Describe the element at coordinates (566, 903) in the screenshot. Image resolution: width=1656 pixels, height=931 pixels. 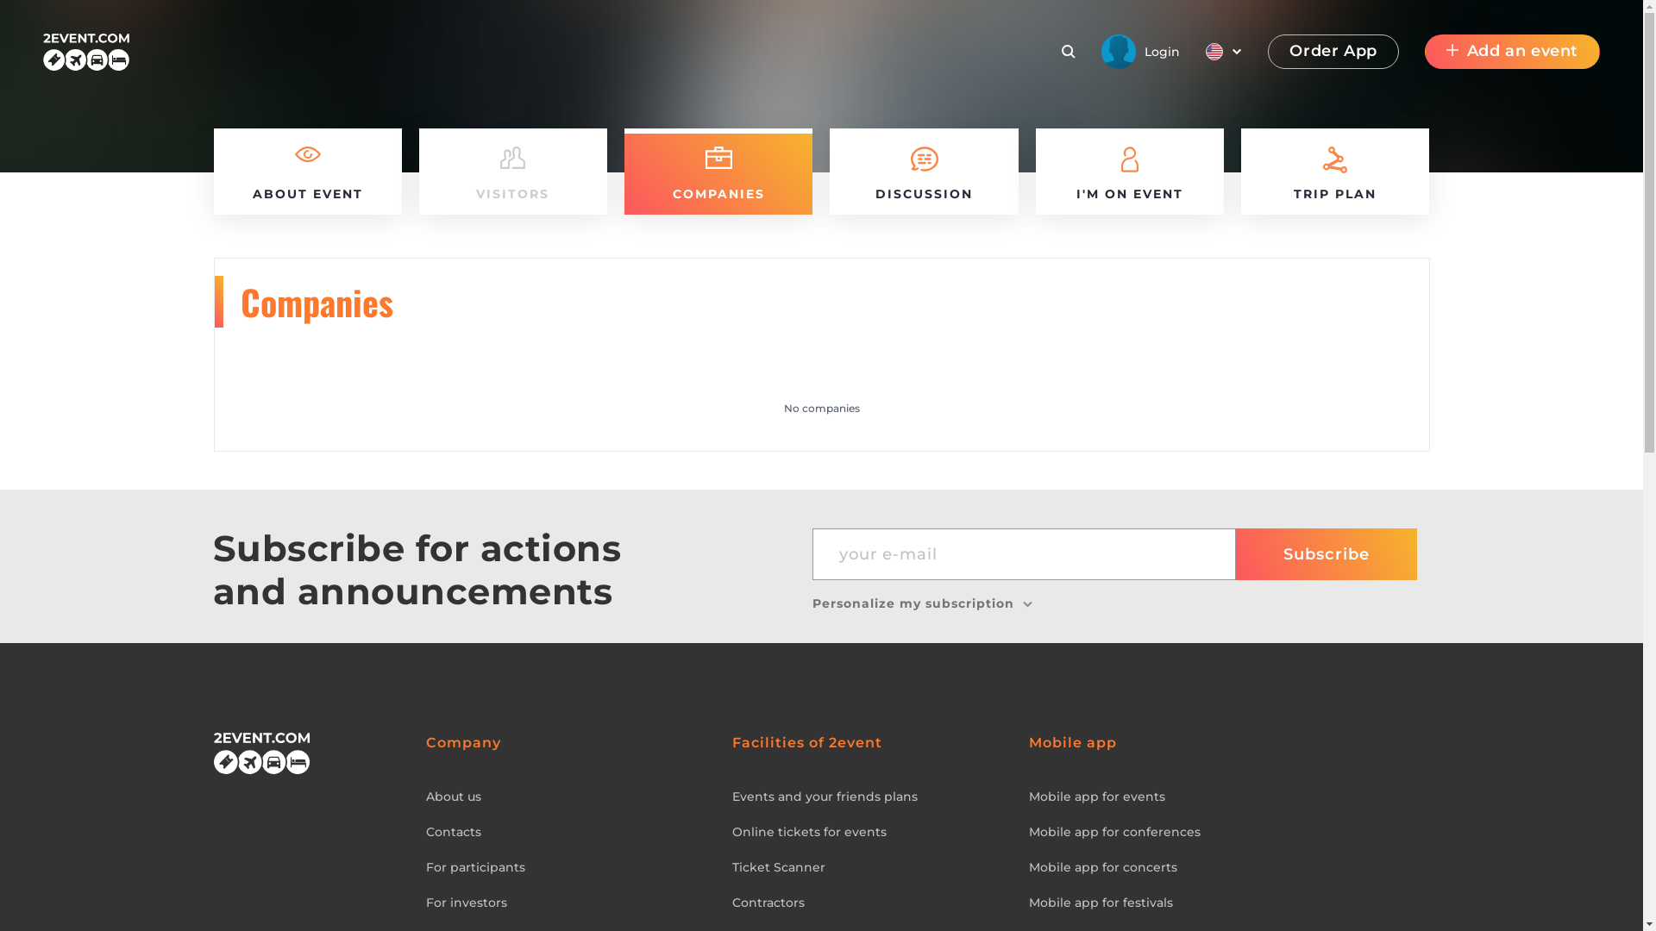
I see `For investors` at that location.